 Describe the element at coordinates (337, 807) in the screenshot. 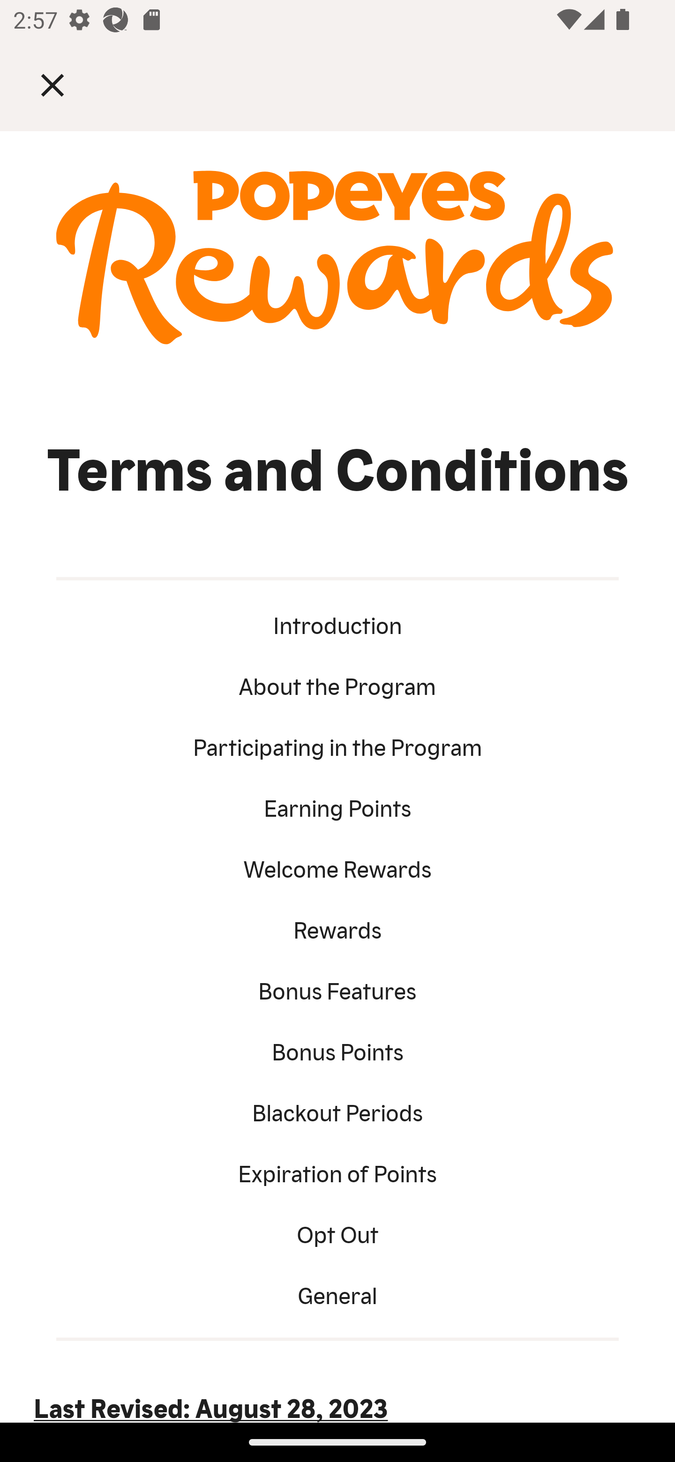

I see `Earning Points` at that location.